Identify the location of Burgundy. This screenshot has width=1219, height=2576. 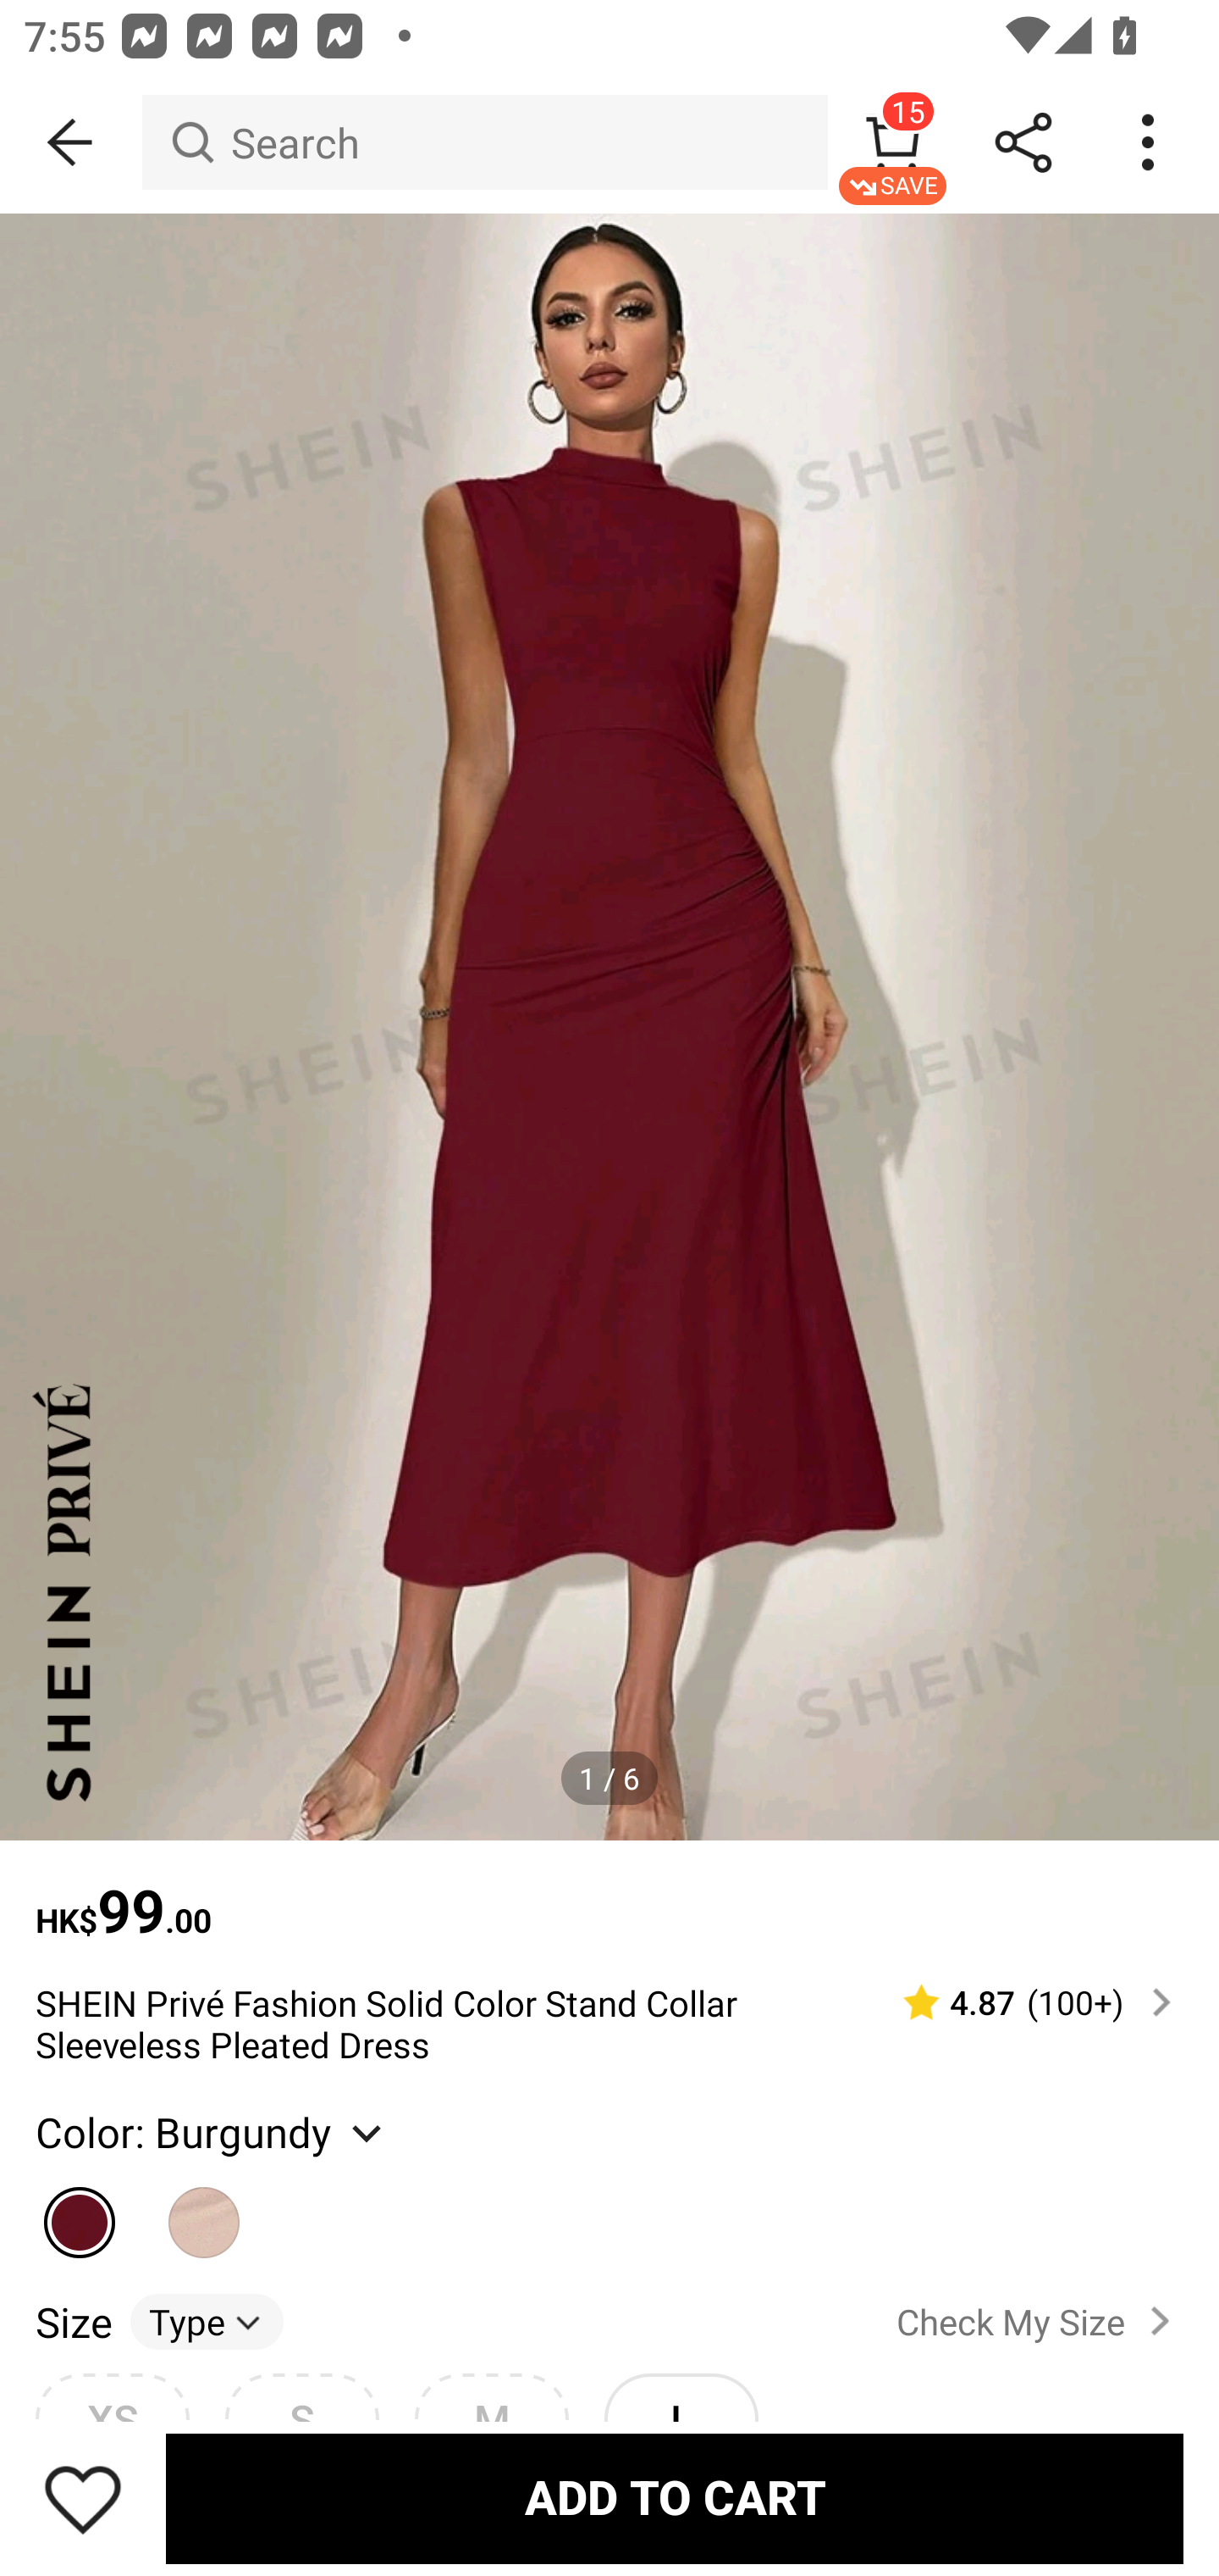
(80, 2208).